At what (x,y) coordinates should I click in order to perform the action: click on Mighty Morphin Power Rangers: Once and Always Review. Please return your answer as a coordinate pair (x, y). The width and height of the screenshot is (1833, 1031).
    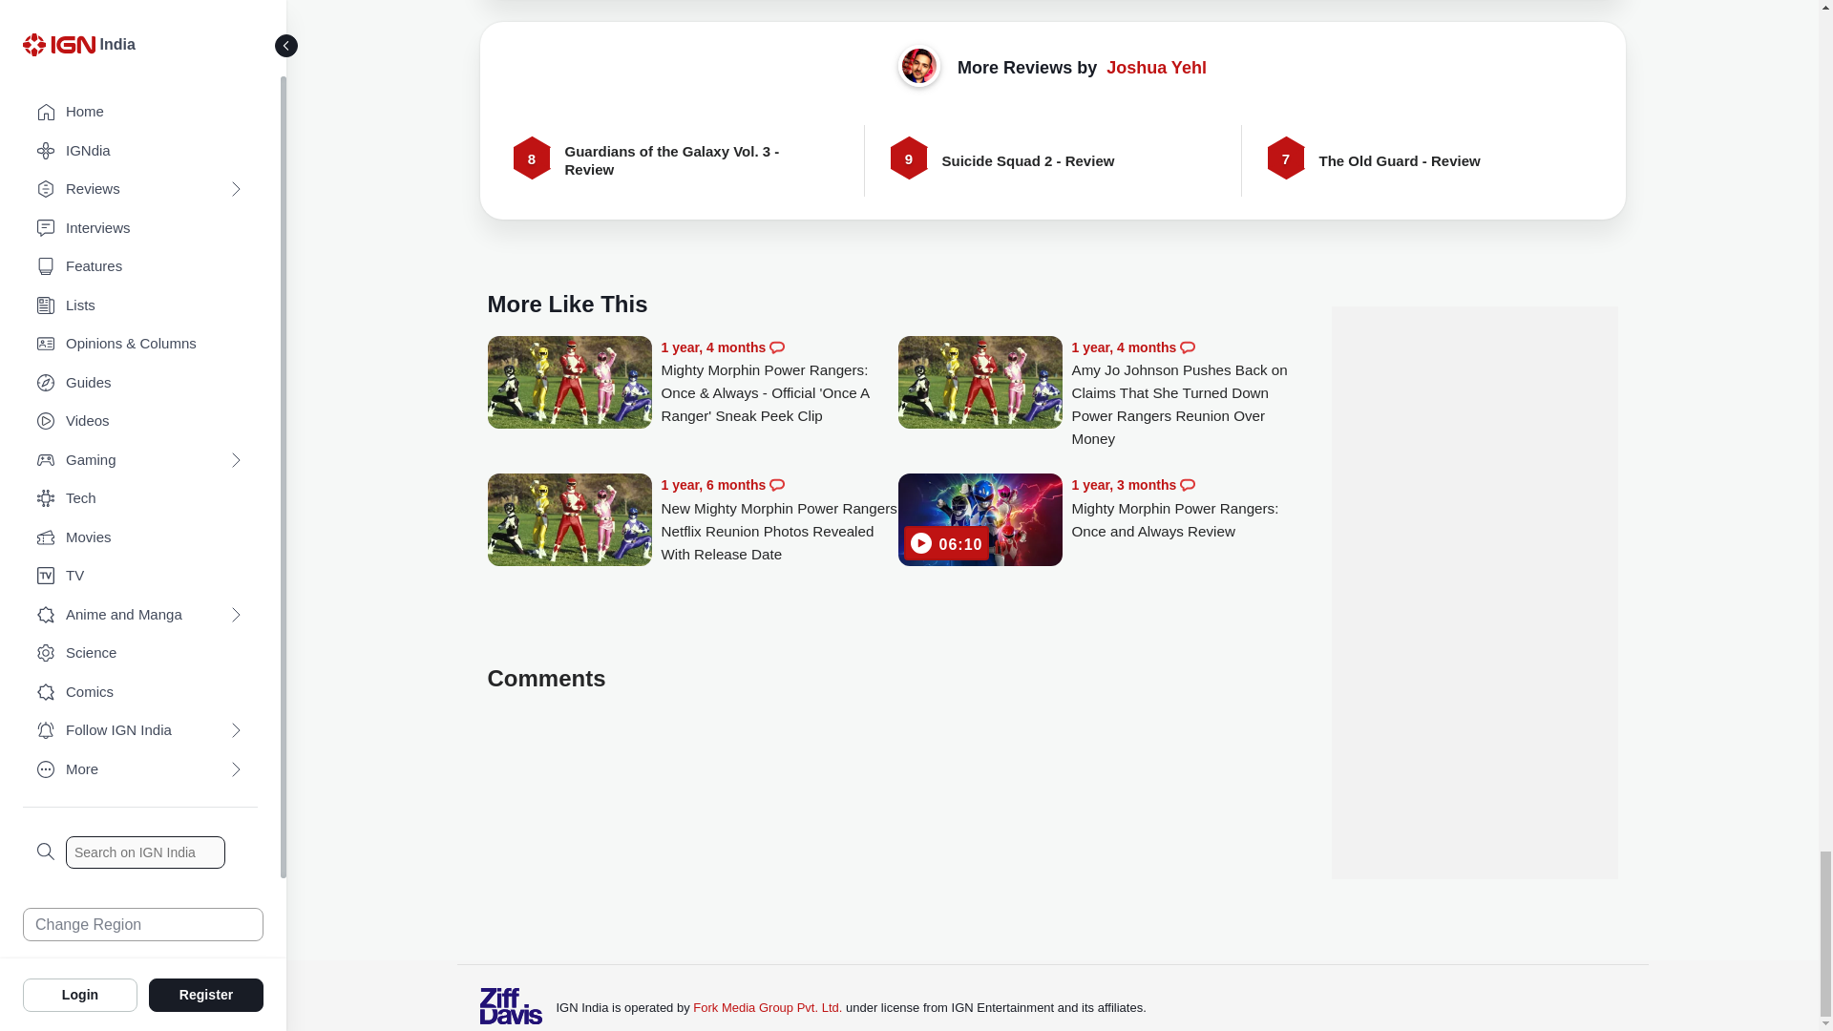
    Looking at the image, I should click on (980, 521).